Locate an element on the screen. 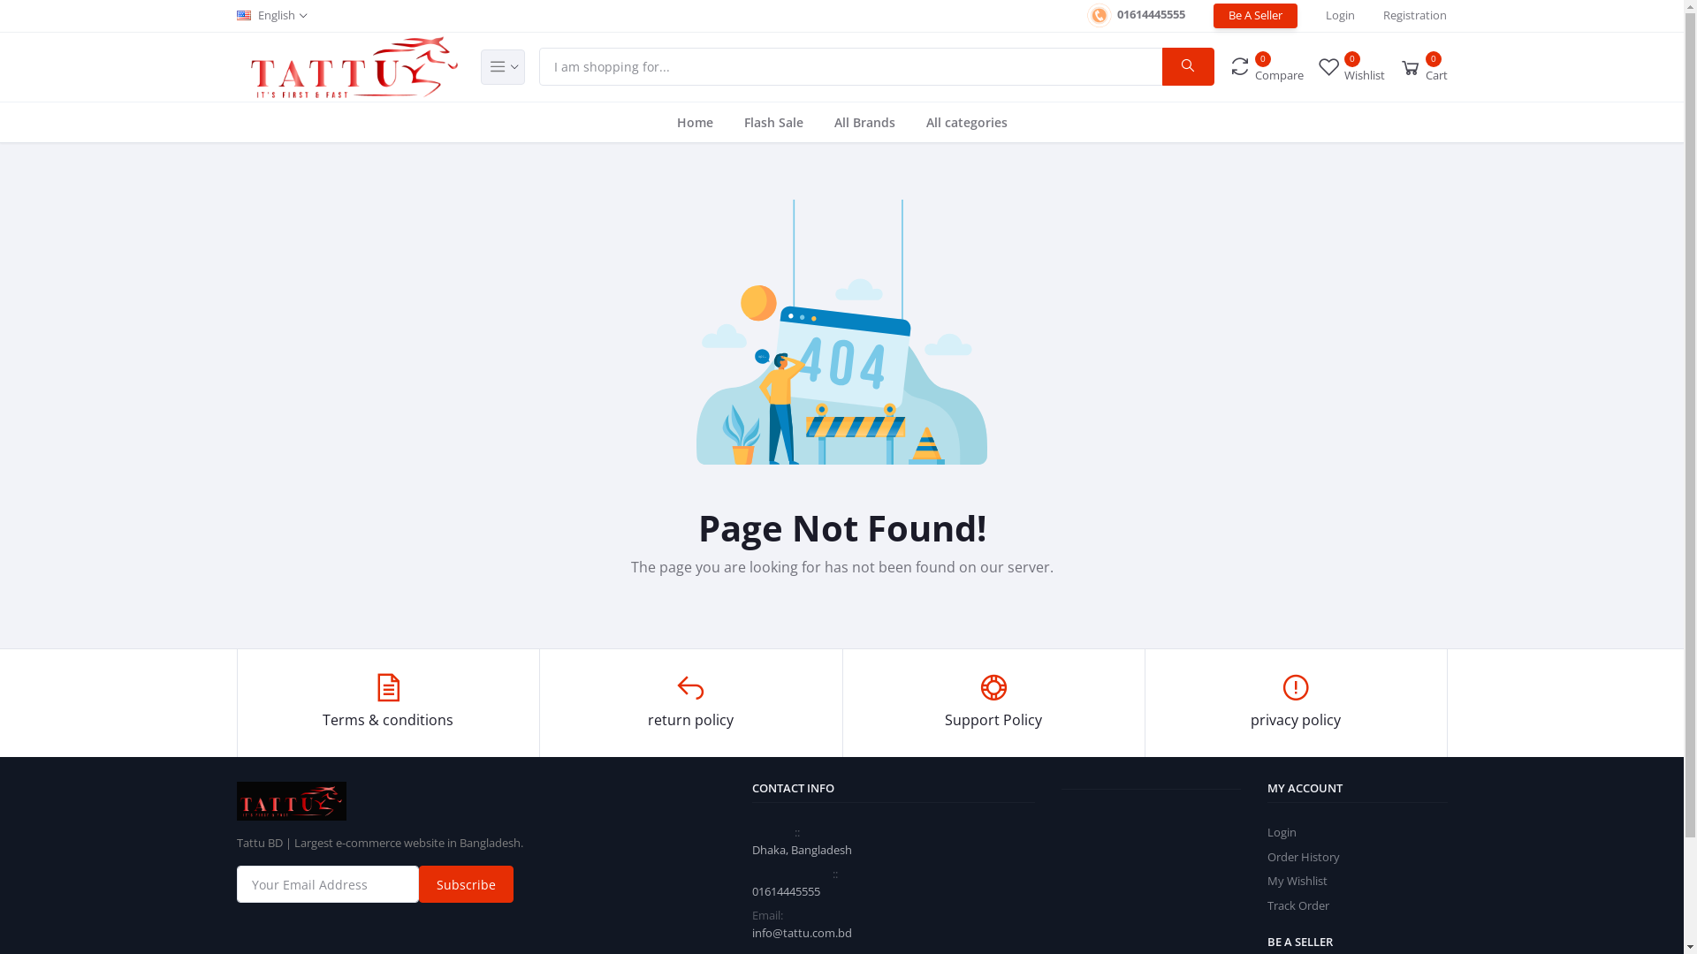 The image size is (1697, 954). Flash Sale is located at coordinates (774, 122).